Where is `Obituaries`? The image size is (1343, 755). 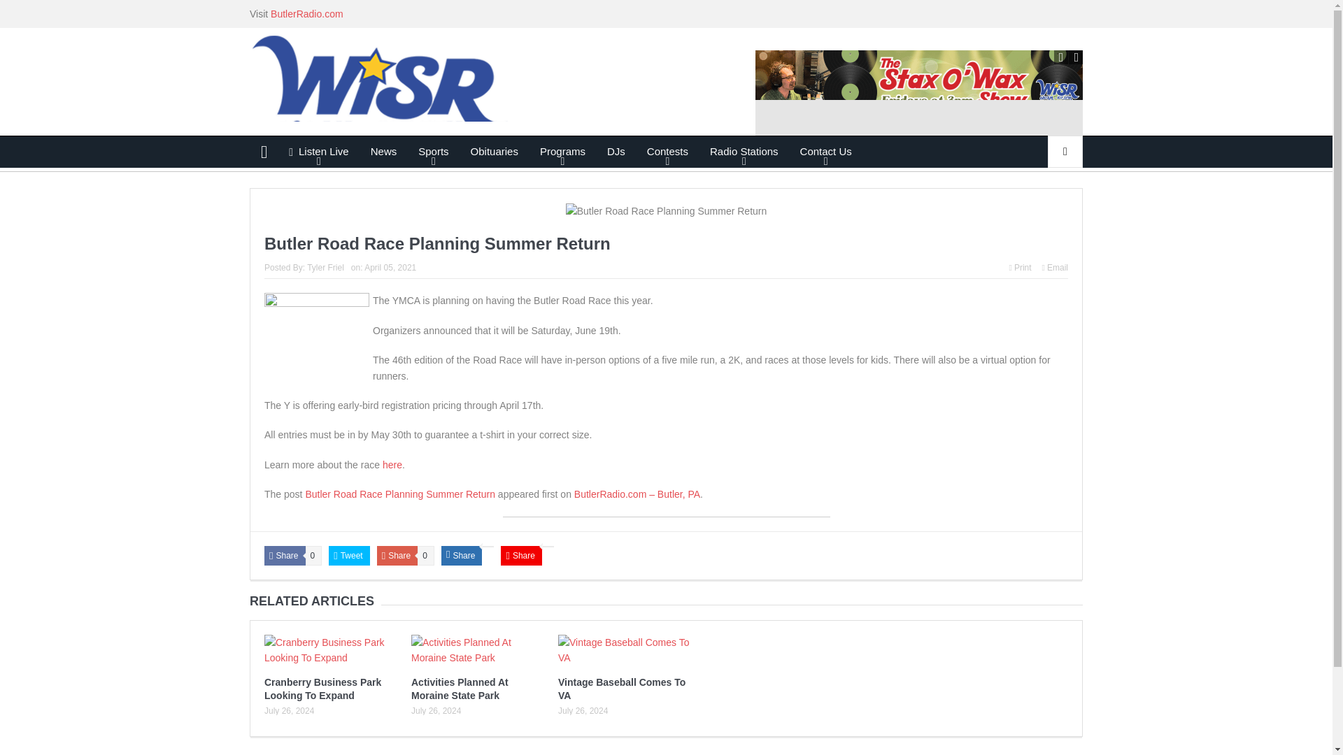
Obituaries is located at coordinates (495, 151).